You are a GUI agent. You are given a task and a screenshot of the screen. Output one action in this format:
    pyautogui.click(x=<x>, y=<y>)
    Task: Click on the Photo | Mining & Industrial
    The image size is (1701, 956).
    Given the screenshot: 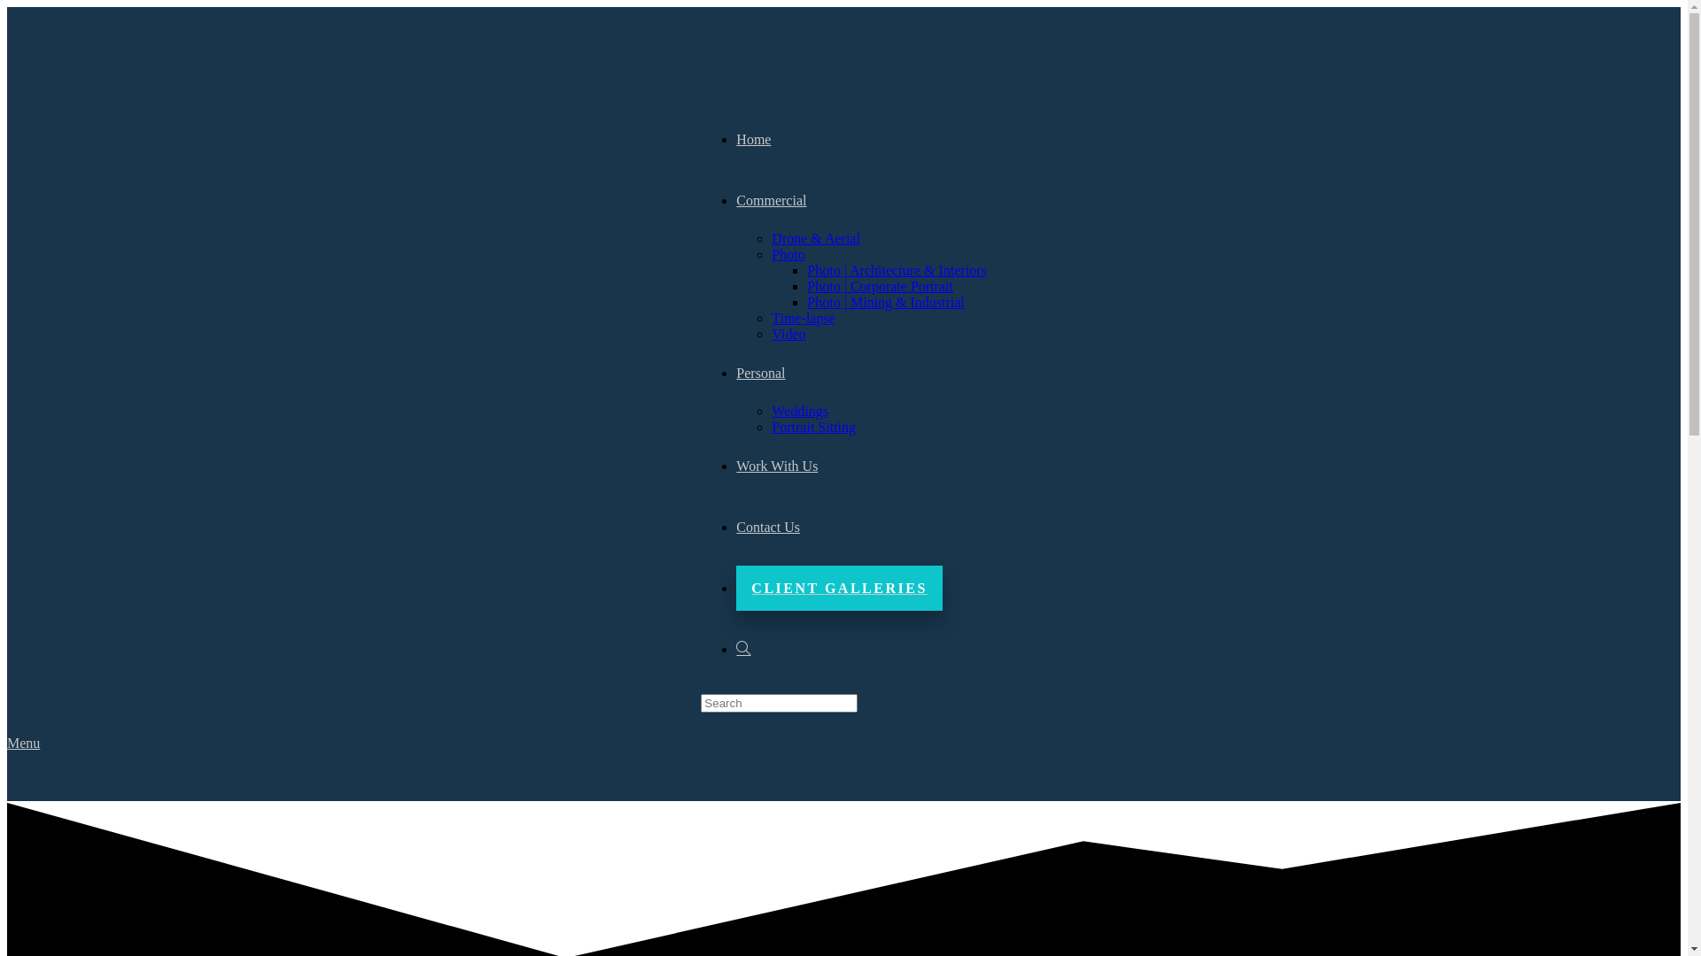 What is the action you would take?
    pyautogui.click(x=886, y=303)
    